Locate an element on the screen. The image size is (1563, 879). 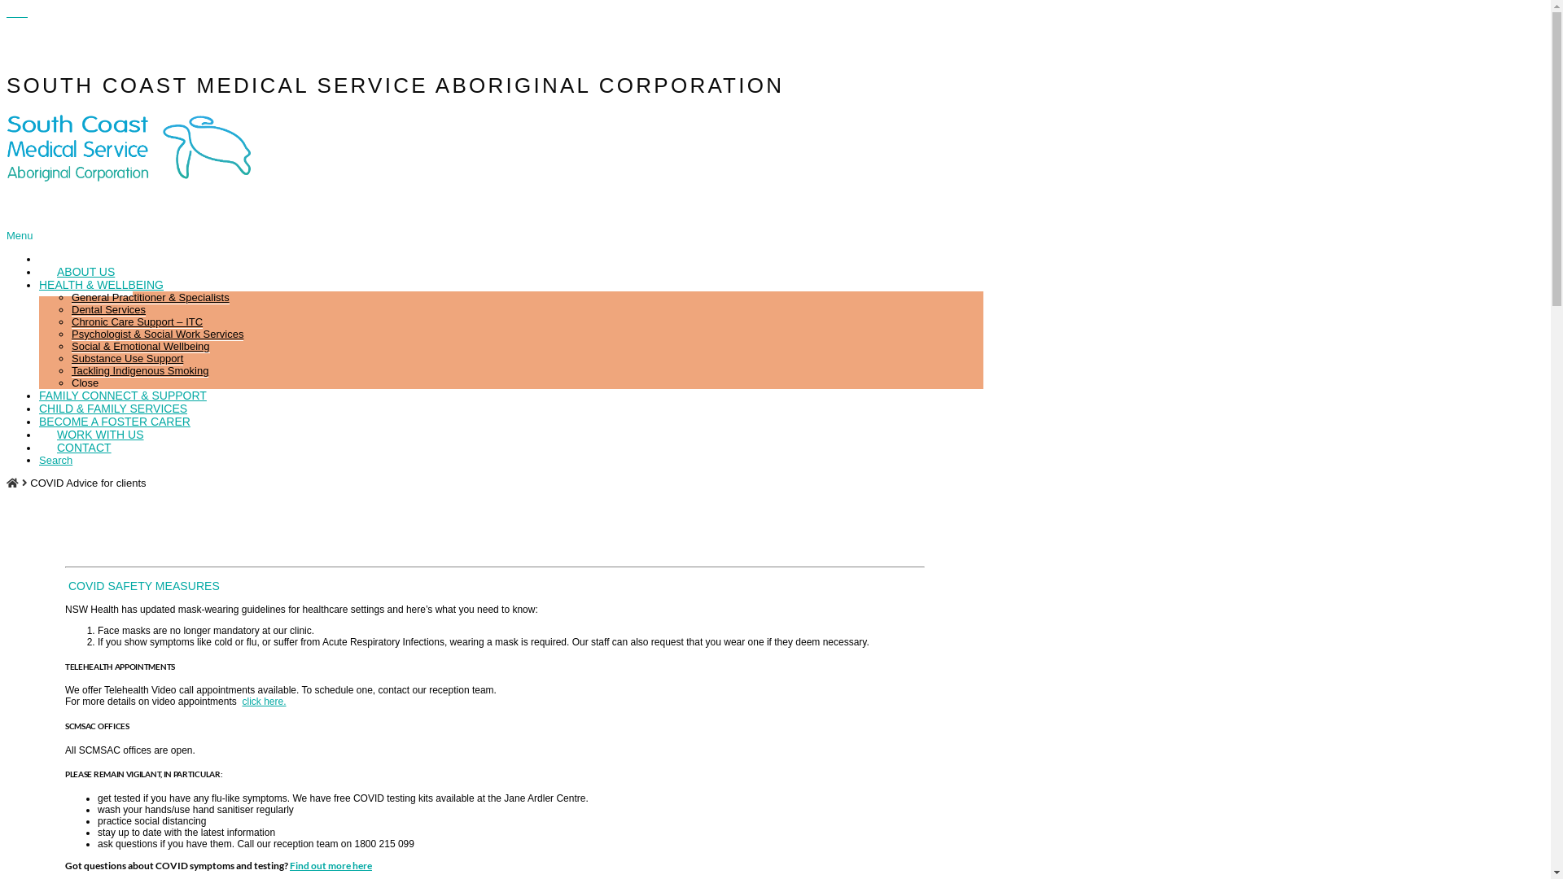
Substance Use Support is located at coordinates (127, 359).